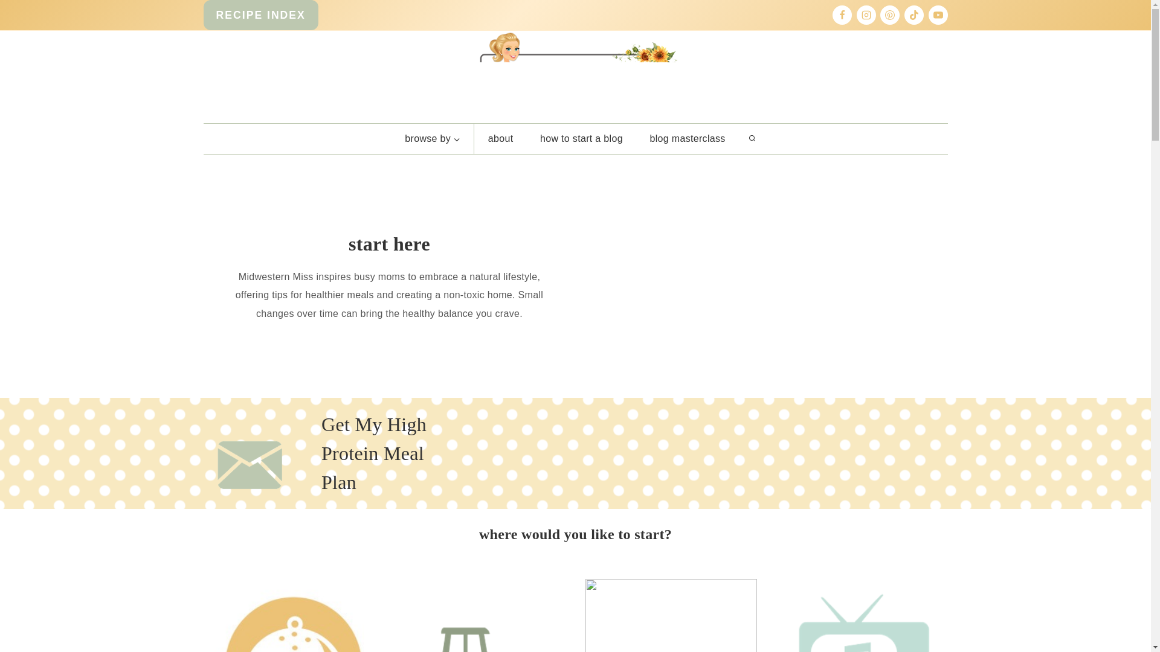 This screenshot has height=652, width=1160. What do you see at coordinates (862, 616) in the screenshot?
I see `Entertain` at bounding box center [862, 616].